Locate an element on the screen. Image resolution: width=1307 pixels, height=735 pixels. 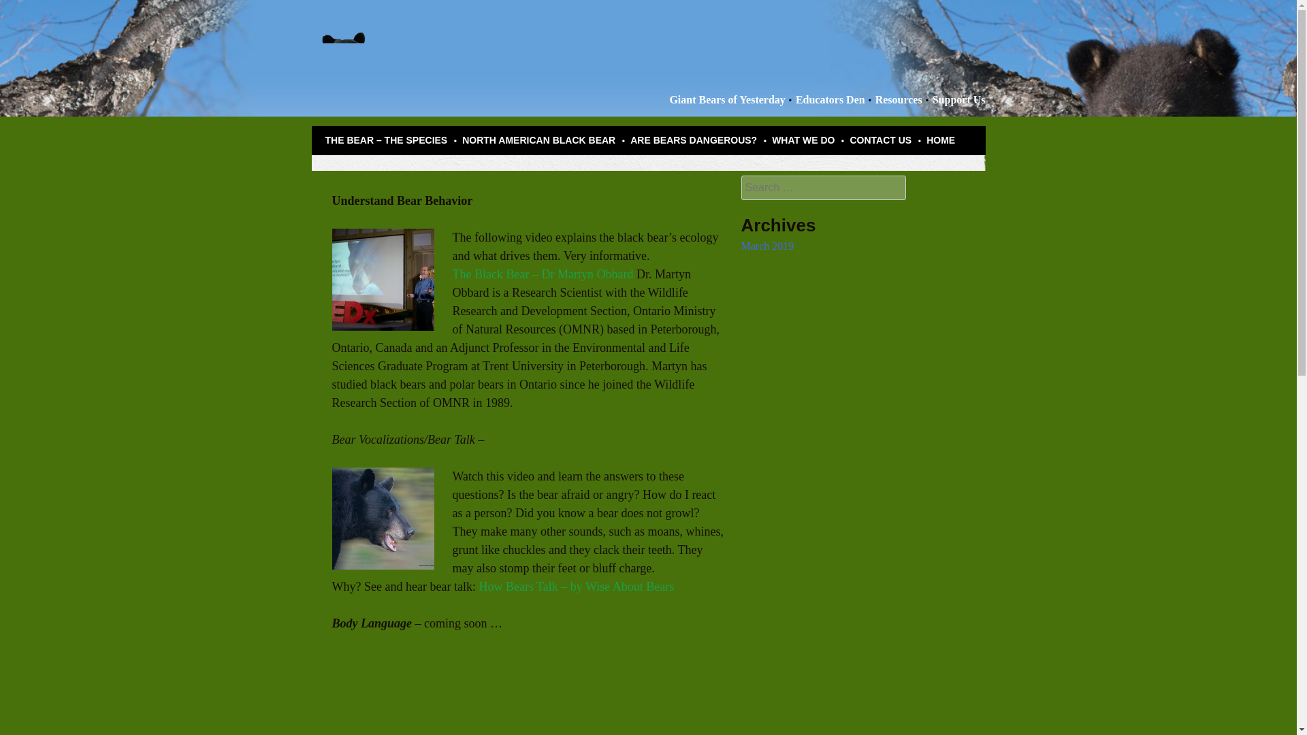
Educators Den is located at coordinates (830, 99).